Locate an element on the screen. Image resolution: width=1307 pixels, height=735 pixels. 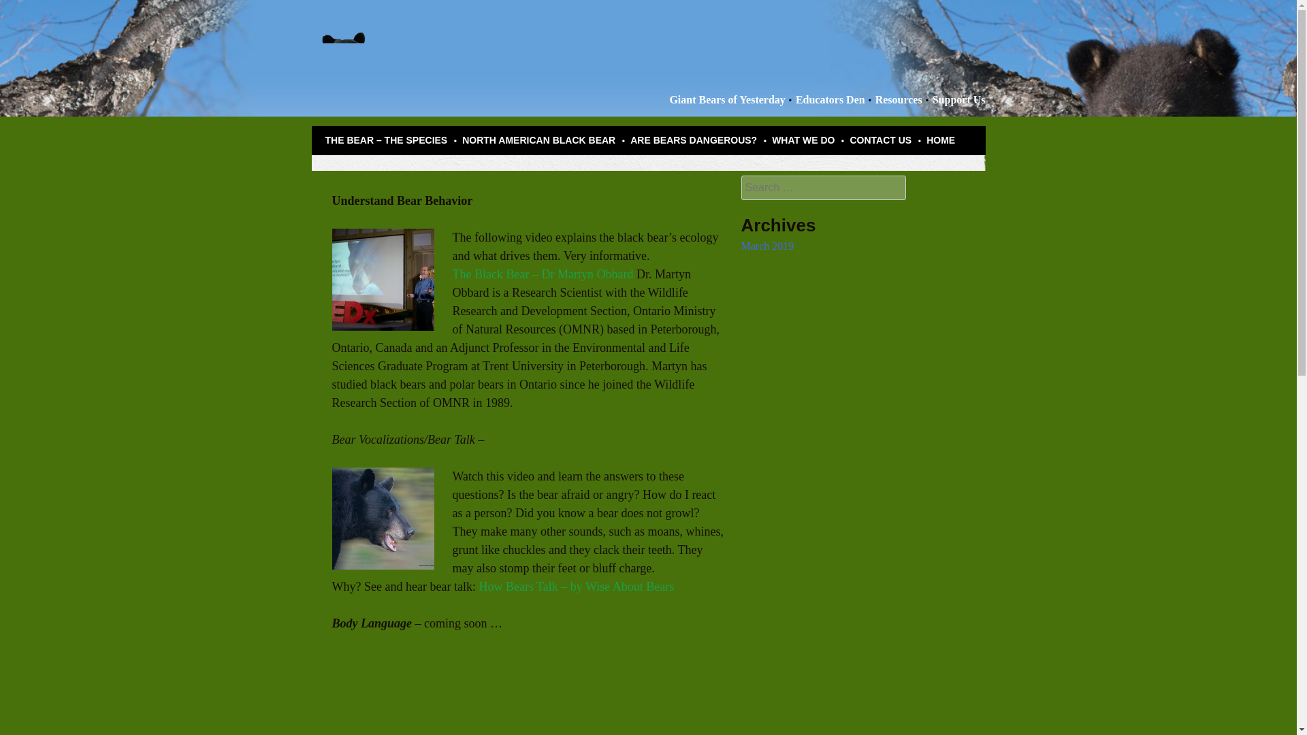
Educators Den is located at coordinates (830, 99).